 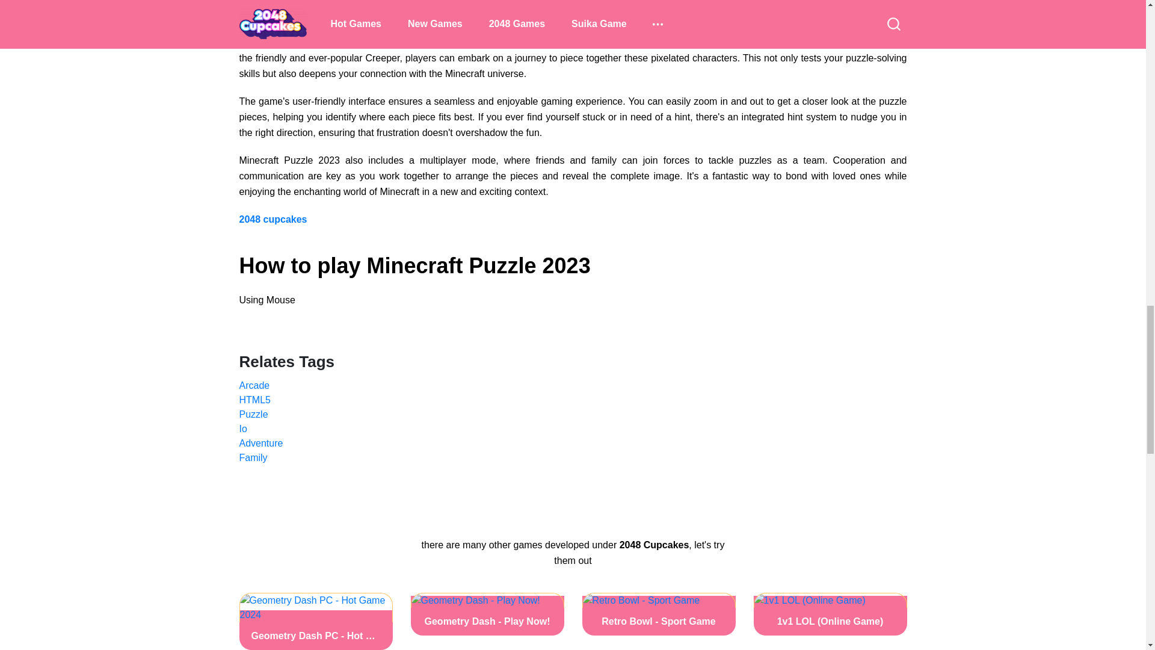 What do you see at coordinates (573, 458) in the screenshot?
I see `Family` at bounding box center [573, 458].